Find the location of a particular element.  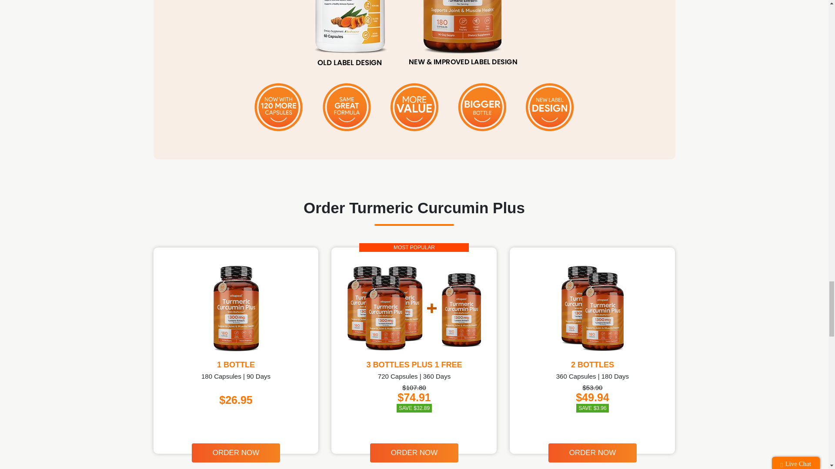

ORDER NOW is located at coordinates (414, 452).